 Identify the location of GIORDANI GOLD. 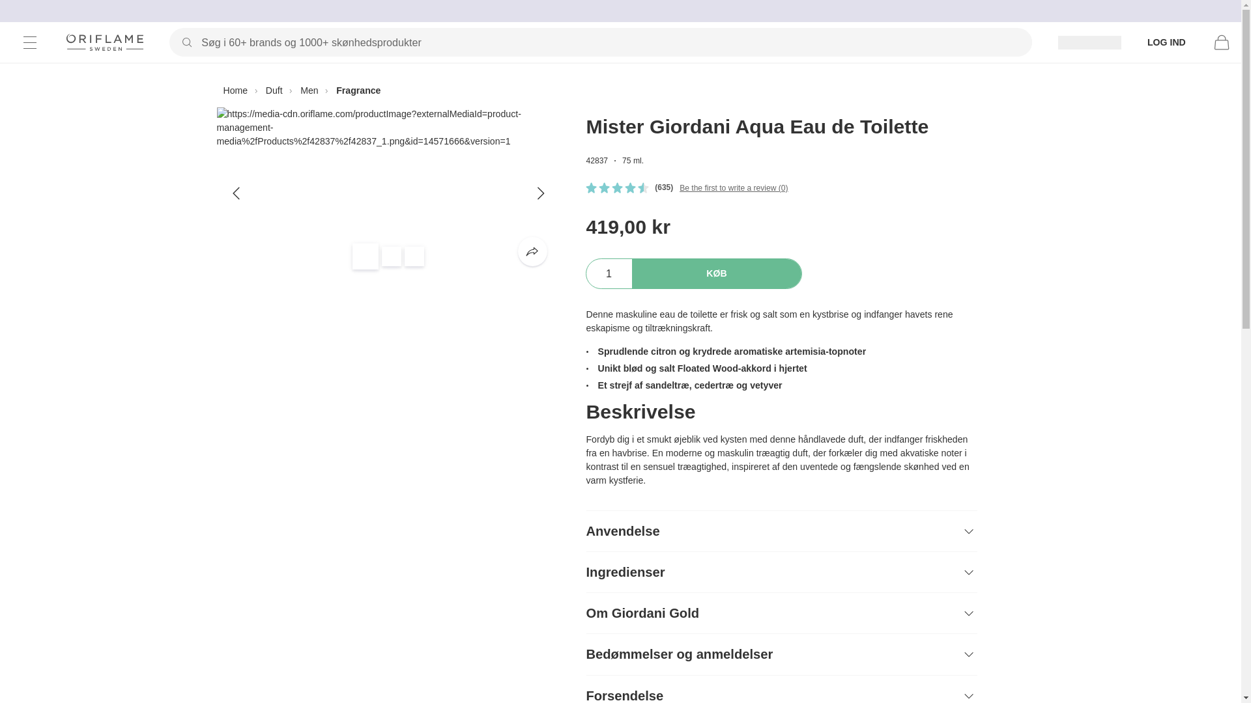
(631, 103).